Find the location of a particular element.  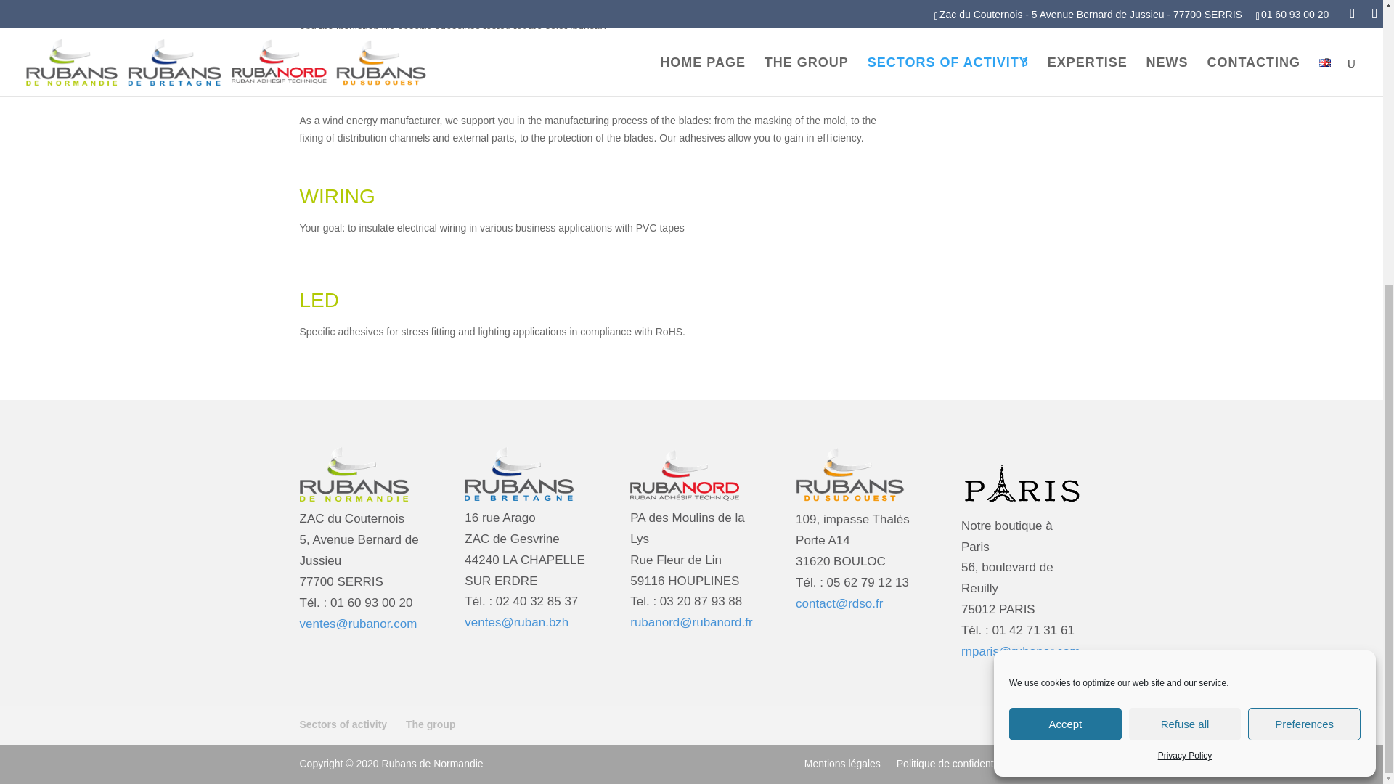

Accept is located at coordinates (1066, 285).